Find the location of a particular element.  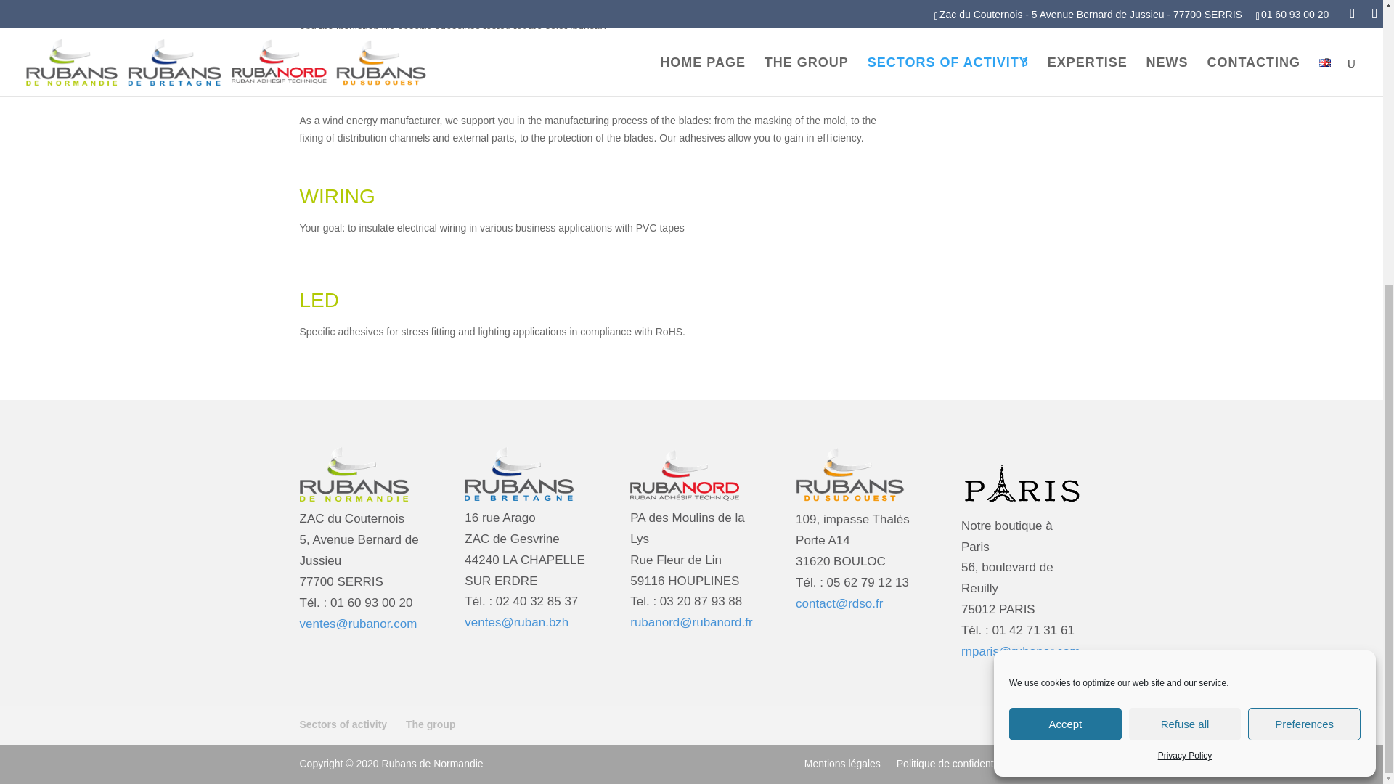

Accept is located at coordinates (1066, 285).